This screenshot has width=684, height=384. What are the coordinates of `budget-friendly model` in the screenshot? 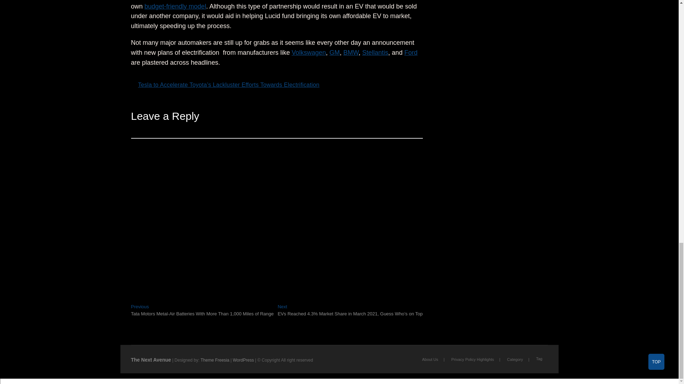 It's located at (175, 6).